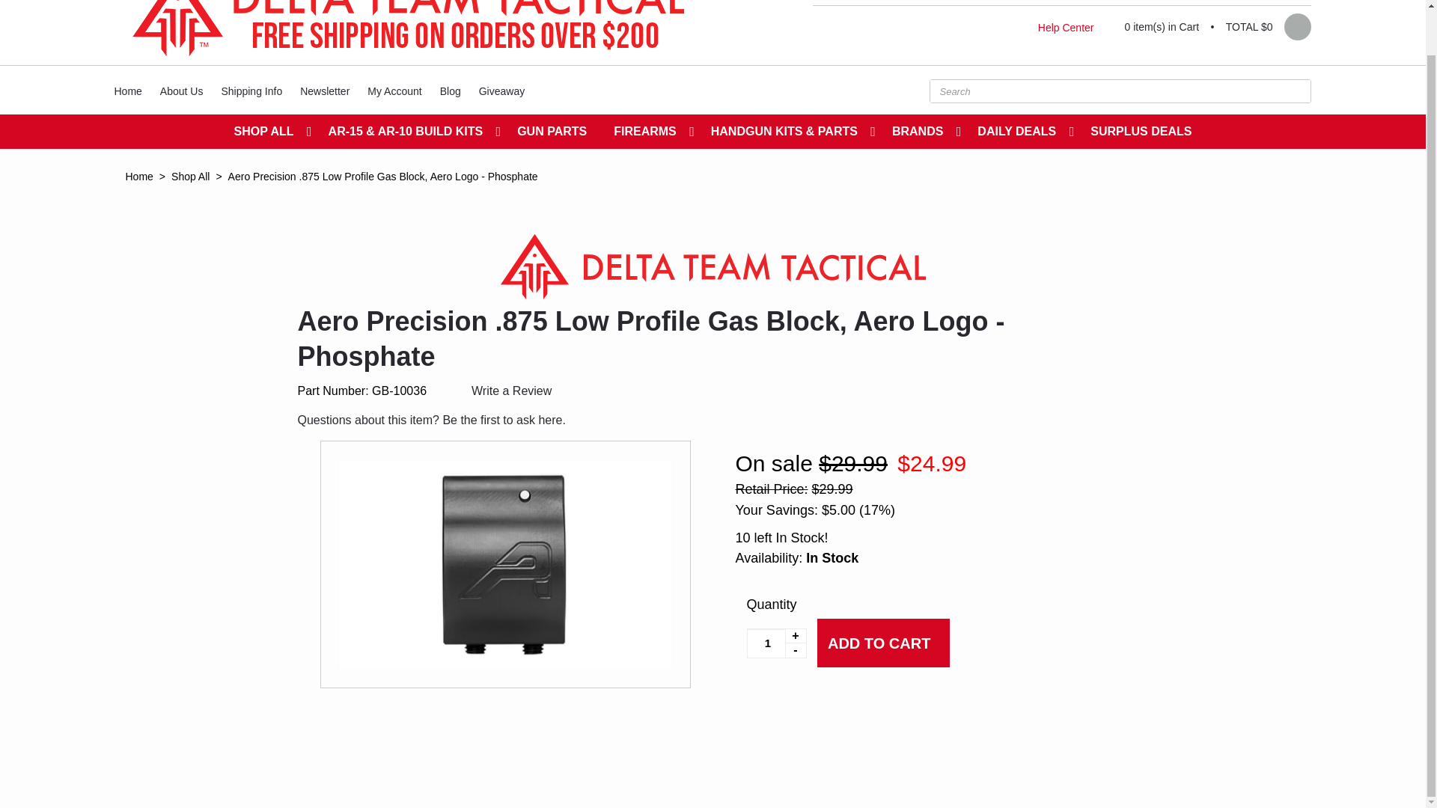  I want to click on About Us, so click(181, 91).